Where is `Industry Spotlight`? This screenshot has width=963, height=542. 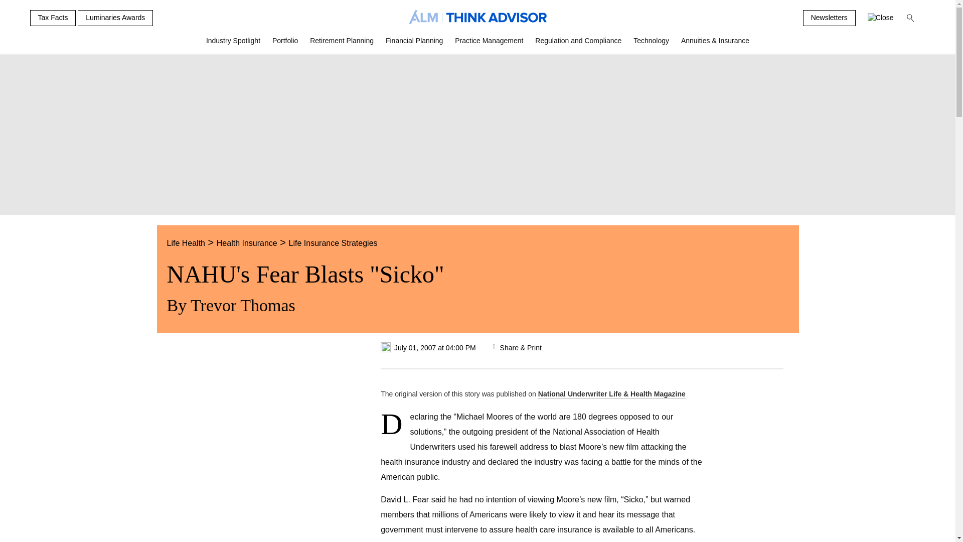 Industry Spotlight is located at coordinates (233, 45).